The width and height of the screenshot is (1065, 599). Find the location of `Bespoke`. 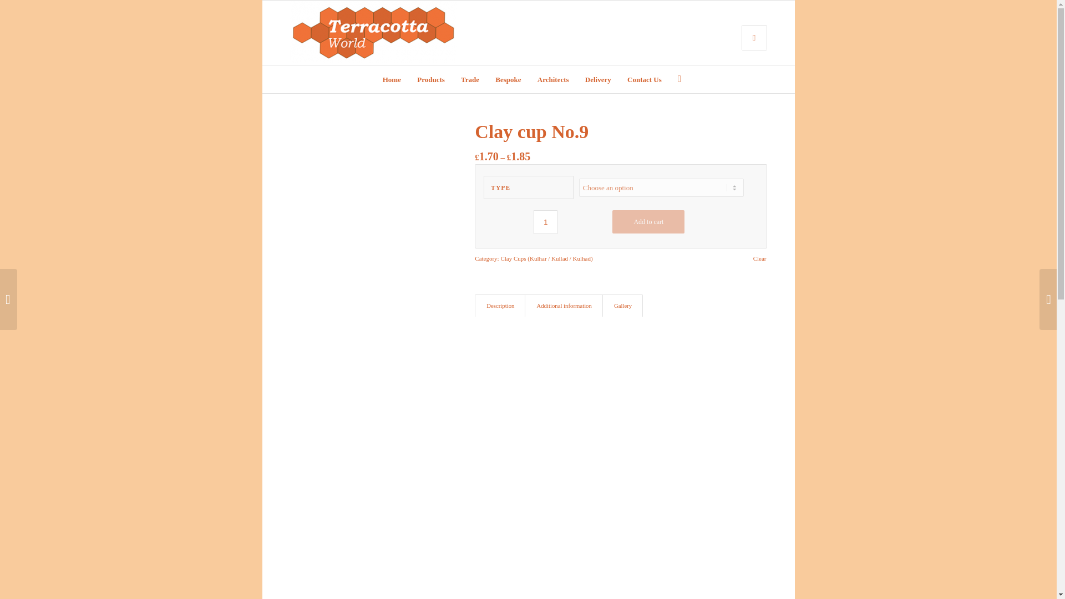

Bespoke is located at coordinates (508, 79).